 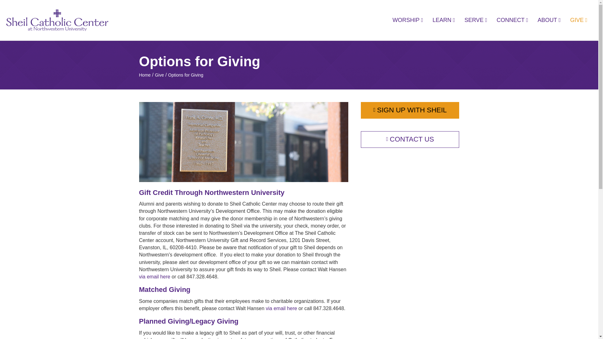 What do you see at coordinates (243, 142) in the screenshot?
I see `stewardship` at bounding box center [243, 142].